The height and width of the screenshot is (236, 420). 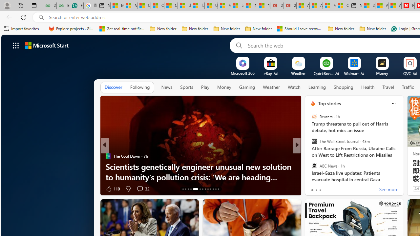 I want to click on View comments 5 Comment, so click(x=342, y=188).